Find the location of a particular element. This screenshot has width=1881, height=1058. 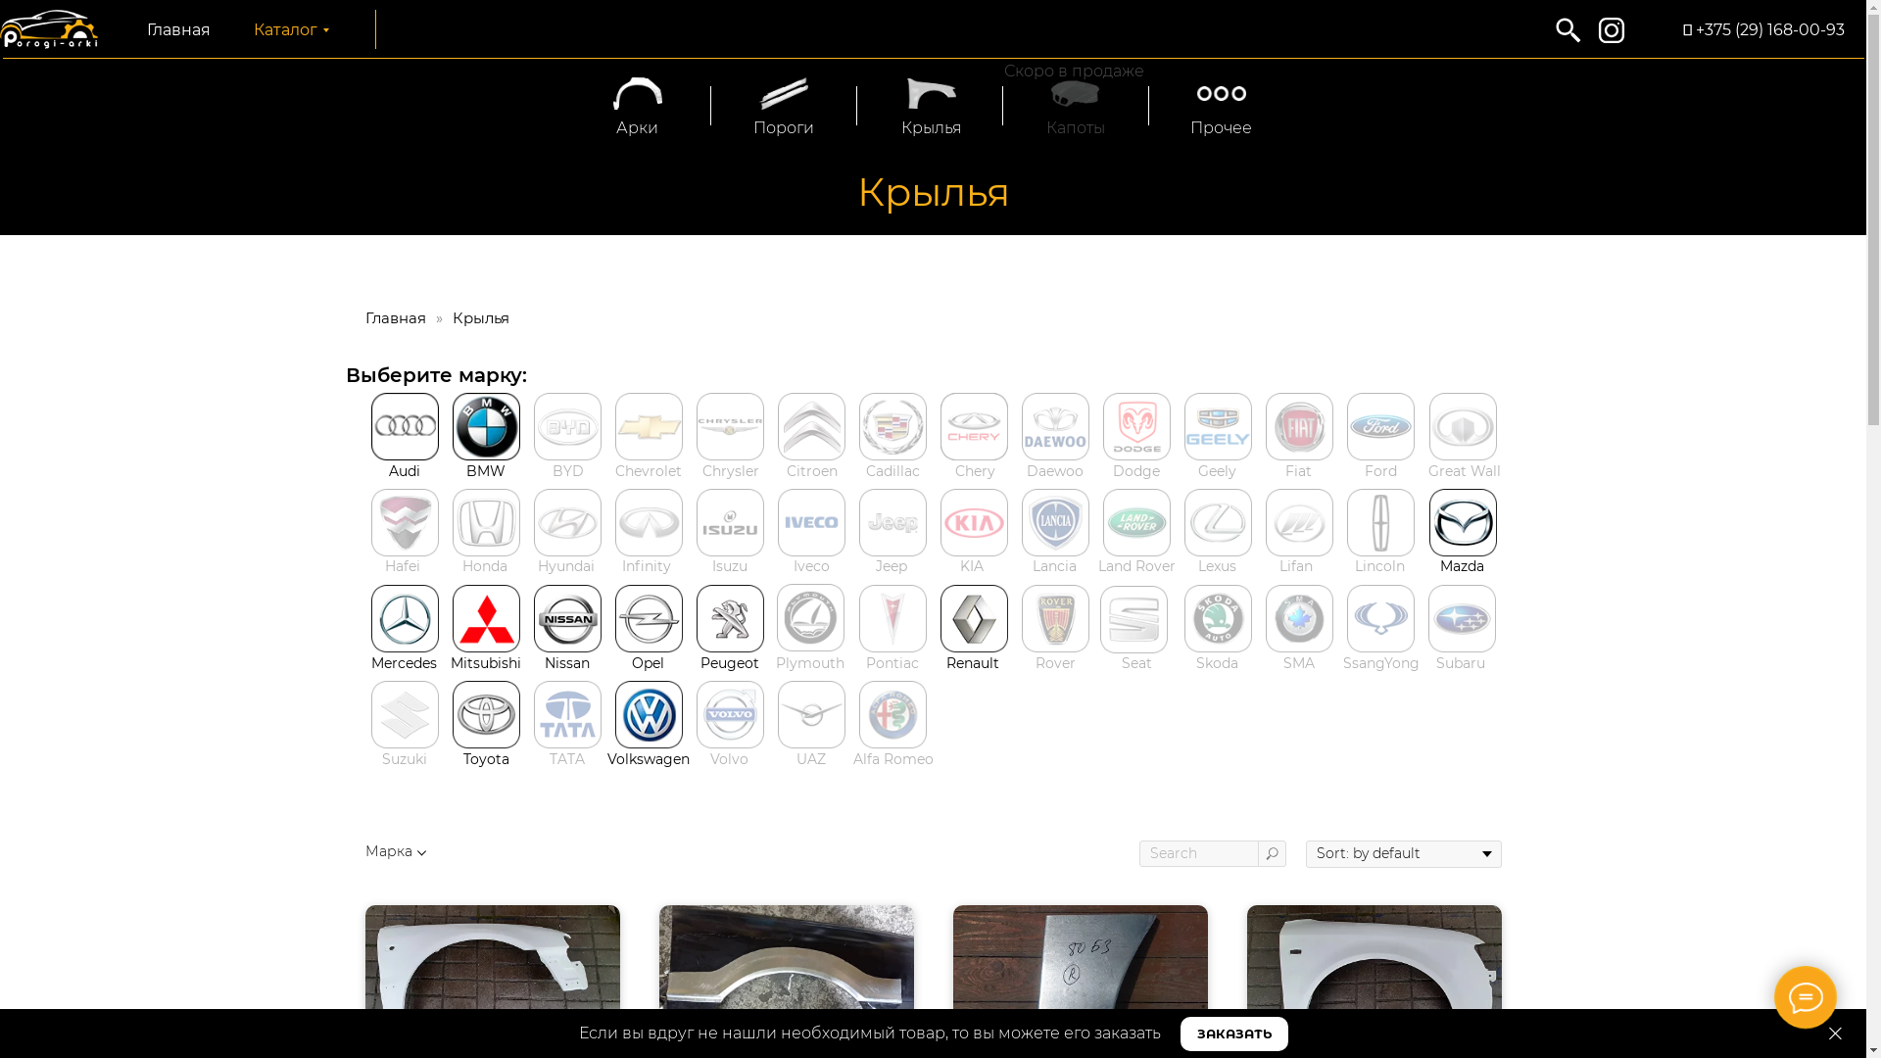

Rover is located at coordinates (1054, 663).